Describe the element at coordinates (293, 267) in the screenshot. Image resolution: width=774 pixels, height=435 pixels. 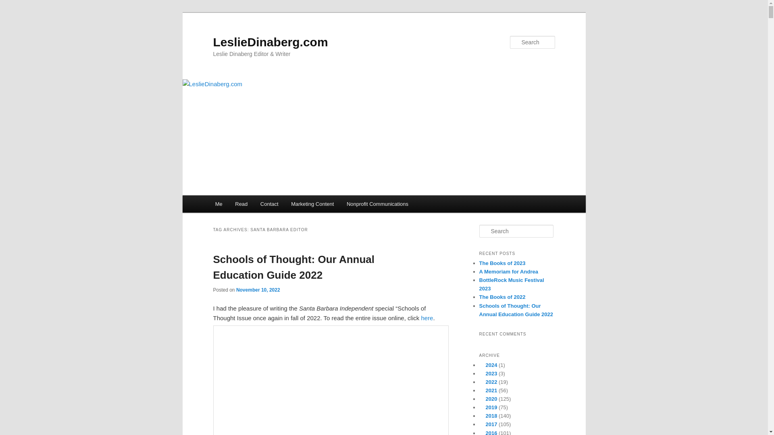
I see `Schools of Thought: Our Annual Education Guide 2022` at that location.